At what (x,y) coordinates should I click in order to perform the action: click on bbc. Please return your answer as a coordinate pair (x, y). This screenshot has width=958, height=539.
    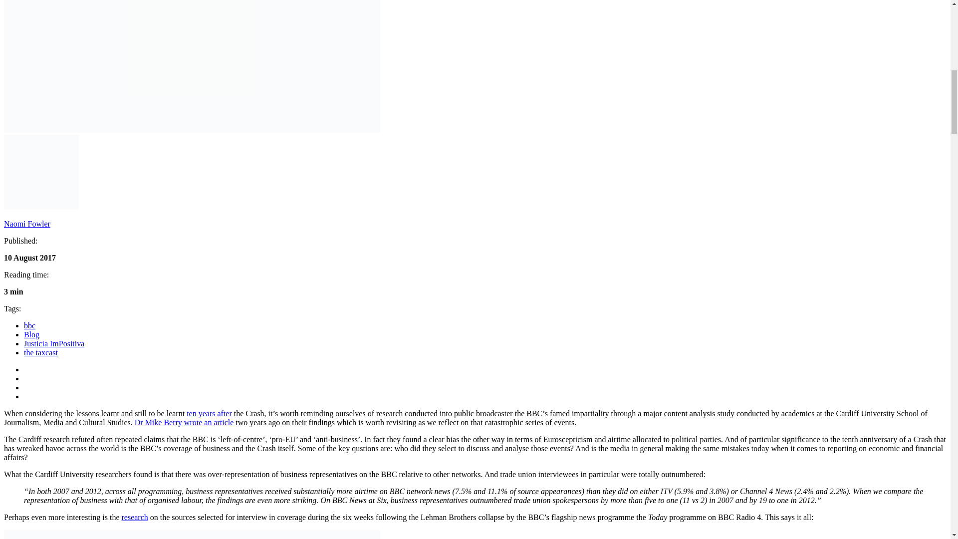
    Looking at the image, I should click on (30, 325).